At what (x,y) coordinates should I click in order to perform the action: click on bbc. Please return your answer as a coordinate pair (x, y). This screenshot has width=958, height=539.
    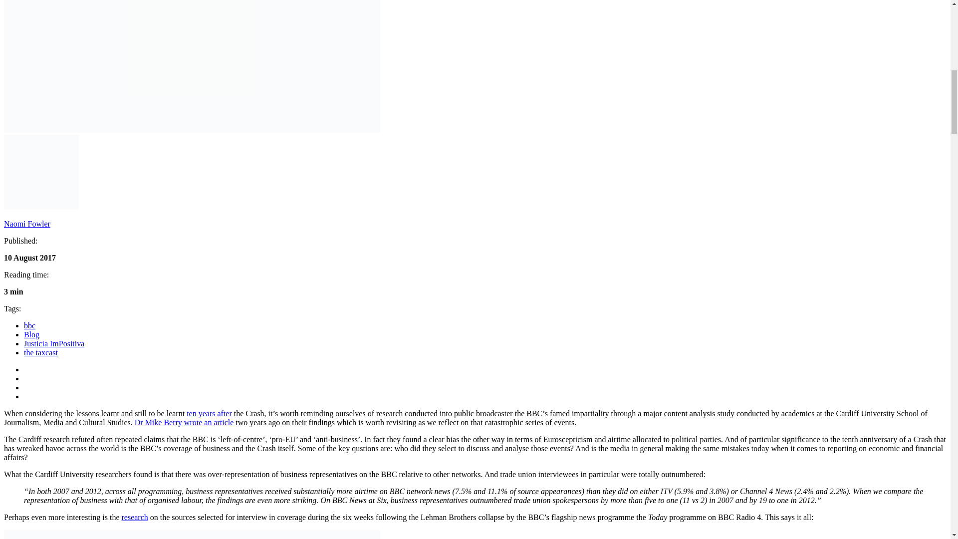
    Looking at the image, I should click on (30, 325).